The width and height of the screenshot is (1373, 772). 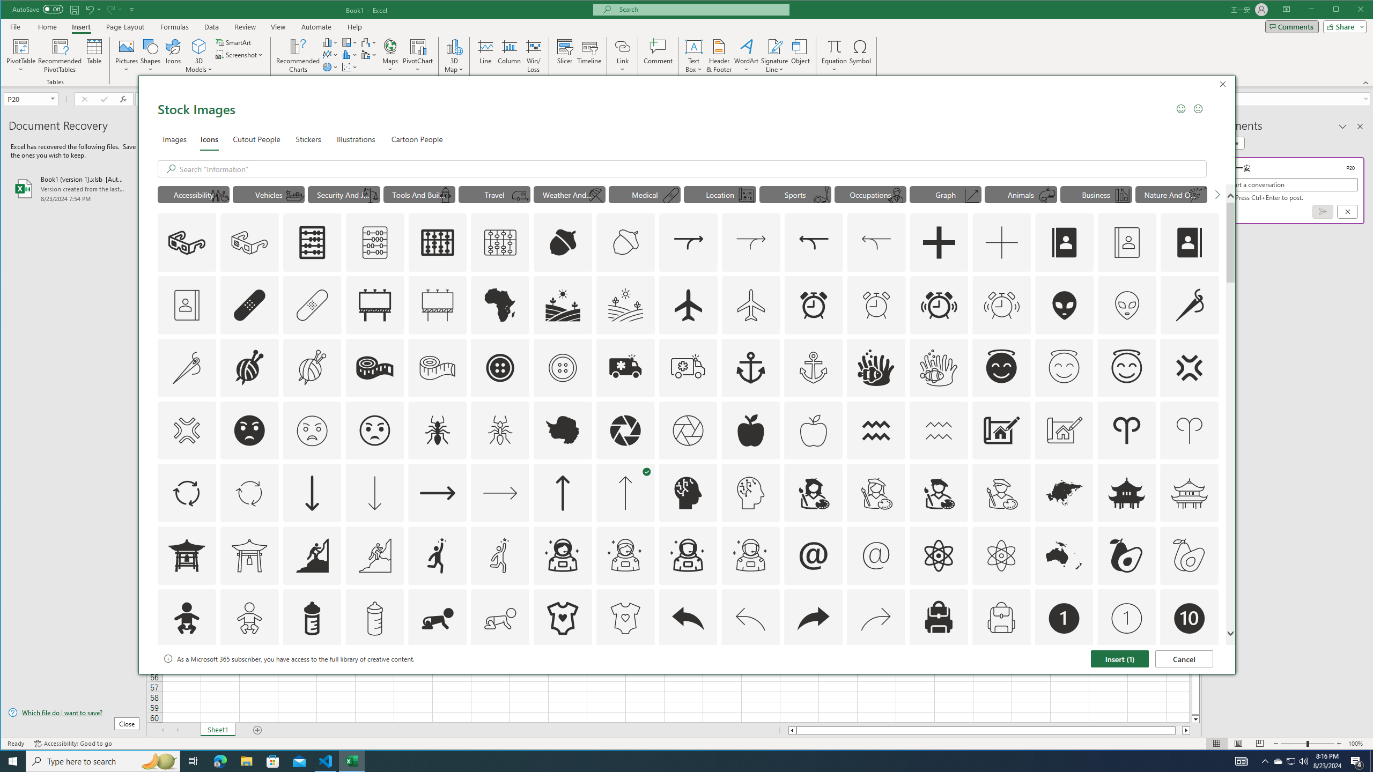 I want to click on Next Search Suggestion, so click(x=1217, y=194).